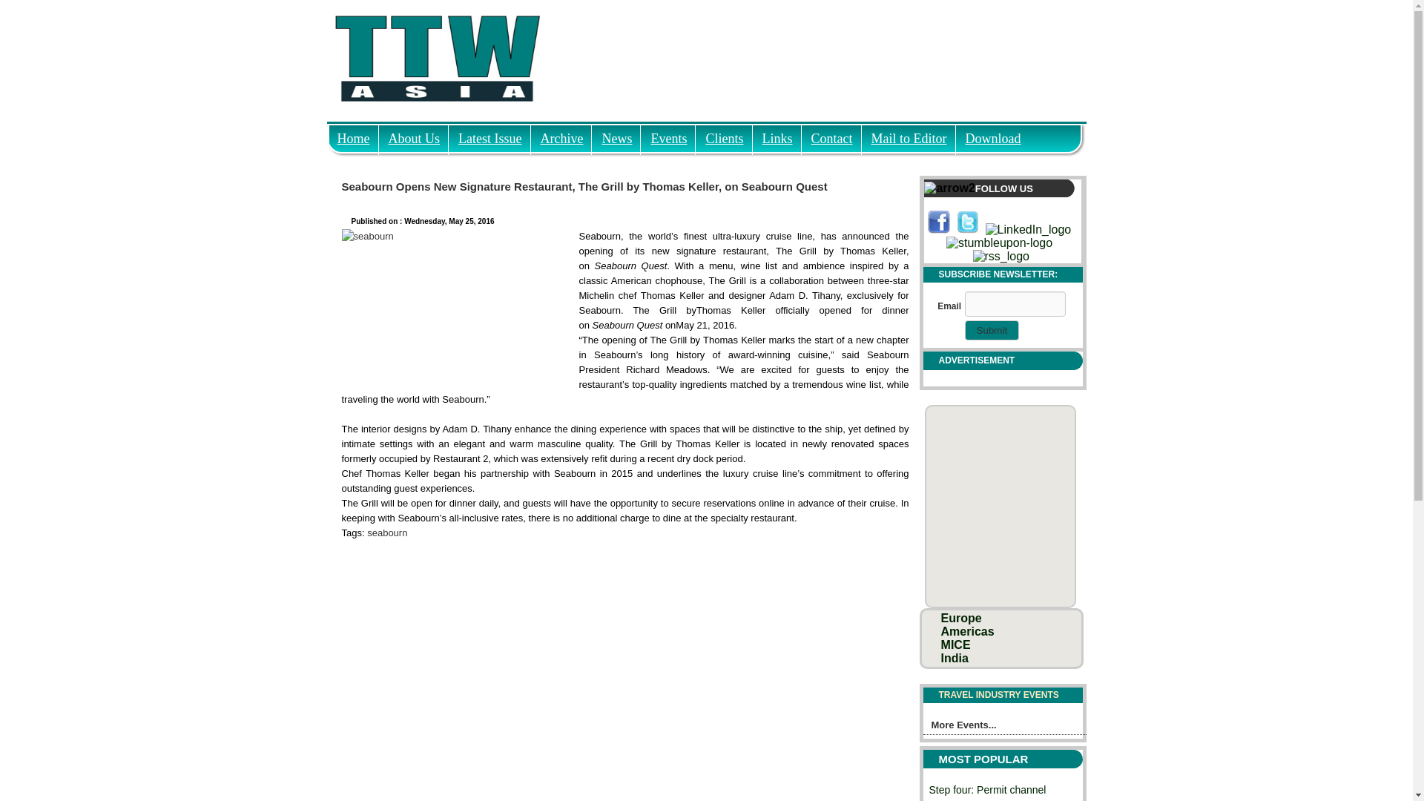 This screenshot has width=1424, height=801. Describe the element at coordinates (353, 134) in the screenshot. I see `Home` at that location.